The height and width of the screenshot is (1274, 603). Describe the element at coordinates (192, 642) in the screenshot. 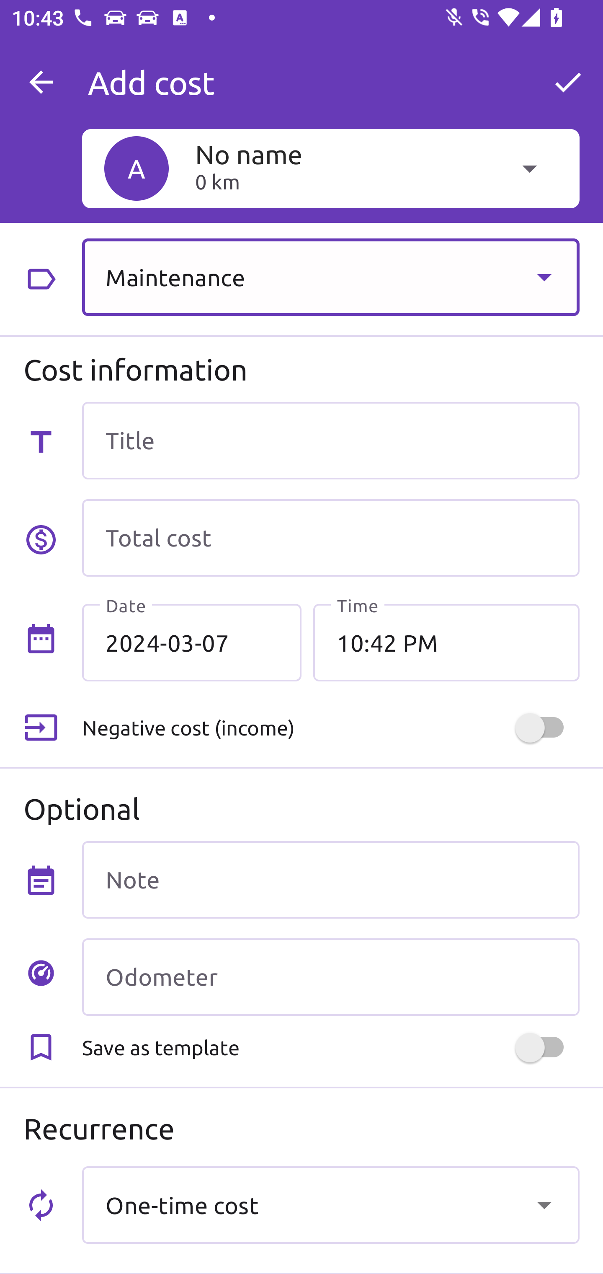

I see `2024-03-07` at that location.